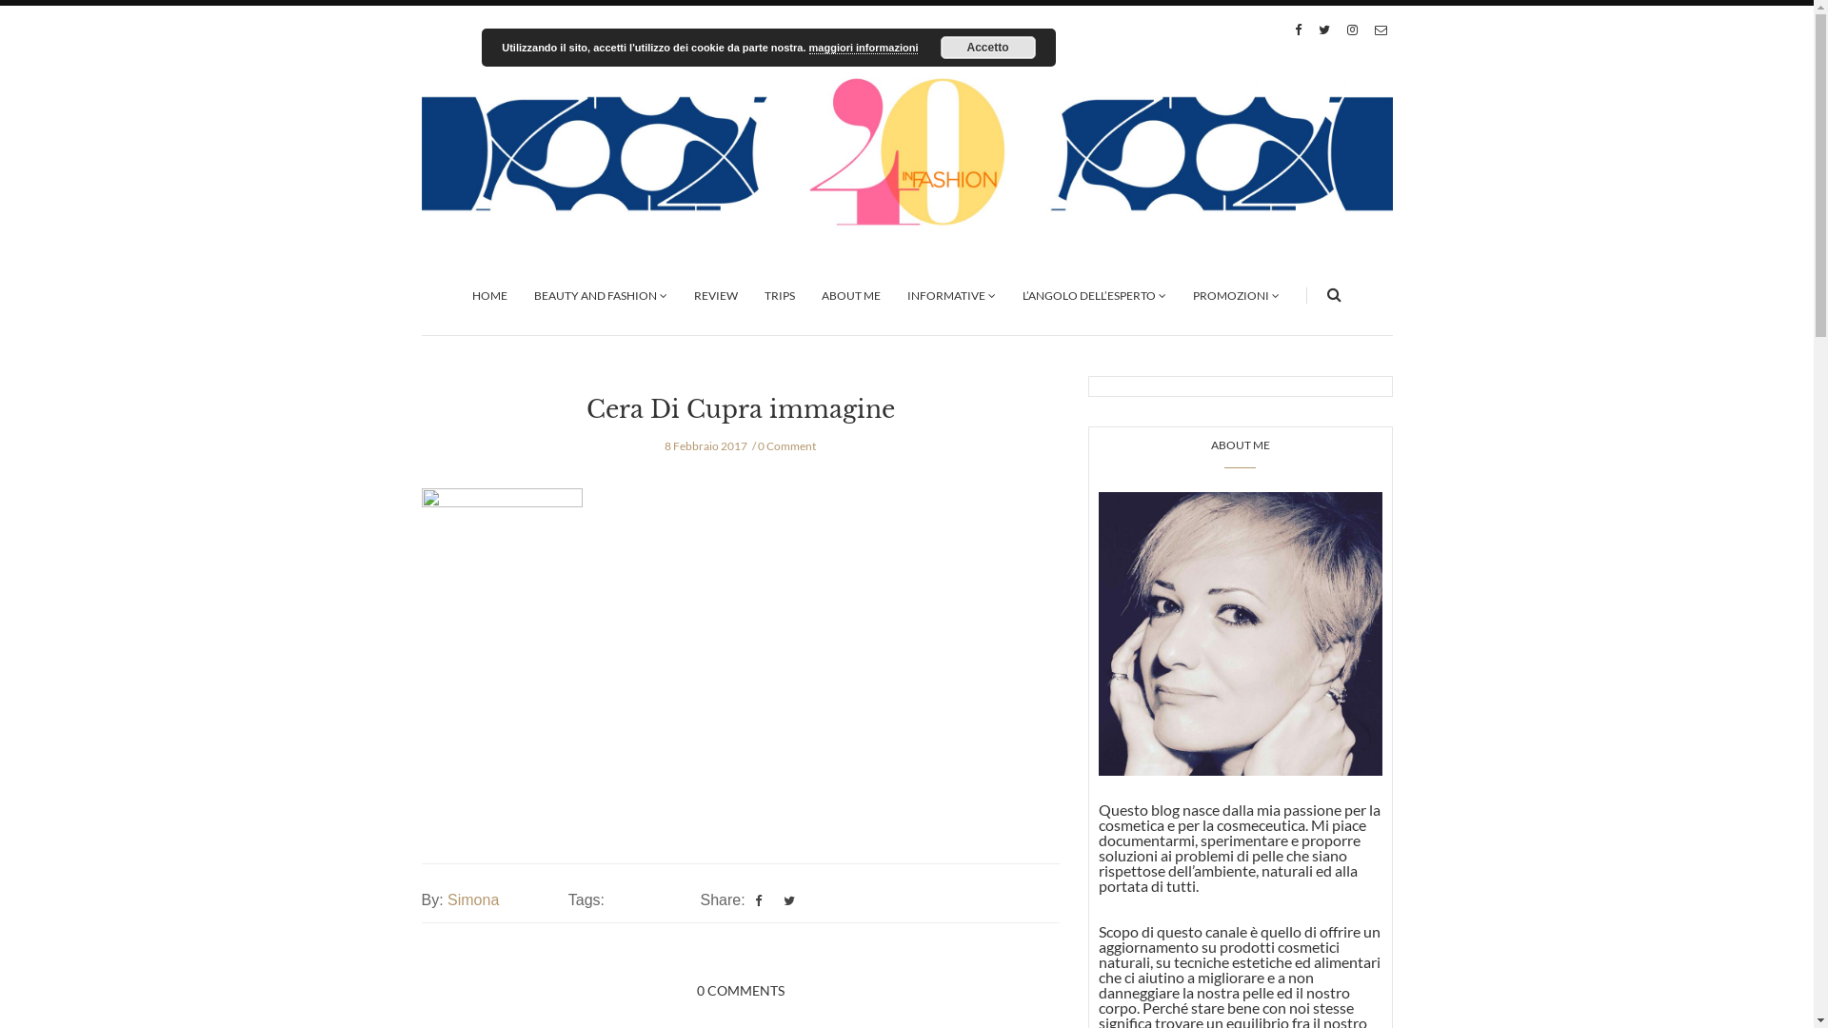 The image size is (1828, 1028). I want to click on Accetto, so click(988, 48).